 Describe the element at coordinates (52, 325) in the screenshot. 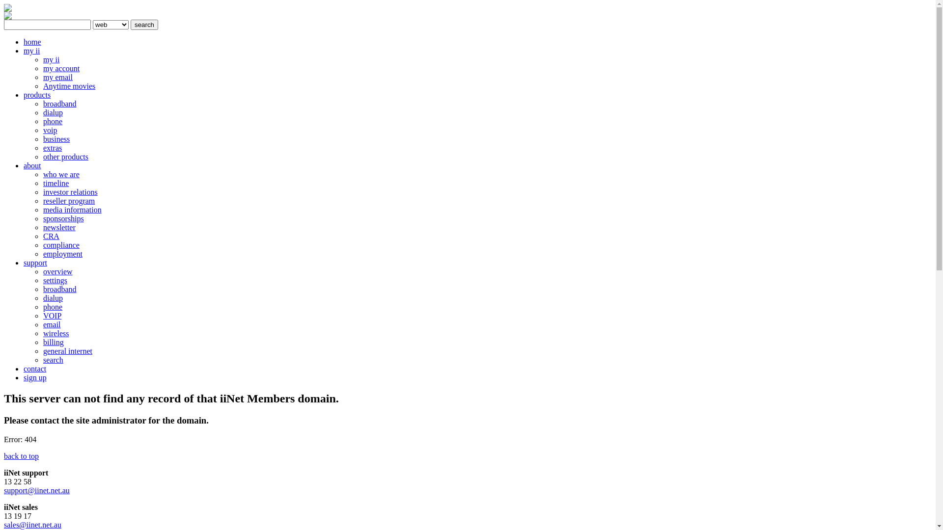

I see `email` at that location.